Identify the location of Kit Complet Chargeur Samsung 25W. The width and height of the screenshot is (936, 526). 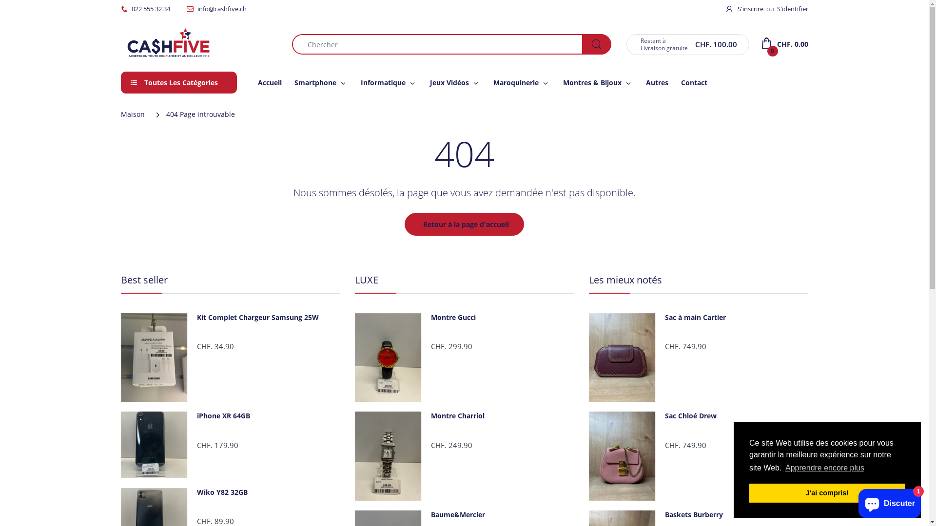
(268, 318).